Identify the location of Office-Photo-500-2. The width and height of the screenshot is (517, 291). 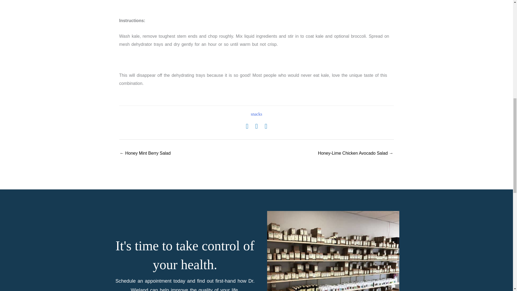
(333, 251).